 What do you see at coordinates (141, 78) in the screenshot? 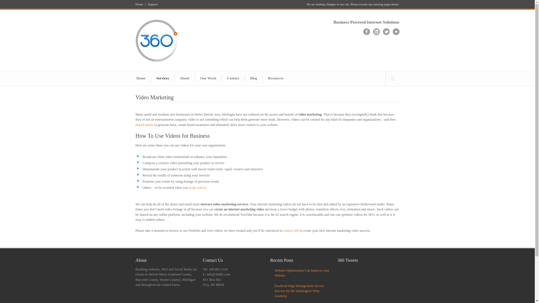
I see `Home` at bounding box center [141, 78].